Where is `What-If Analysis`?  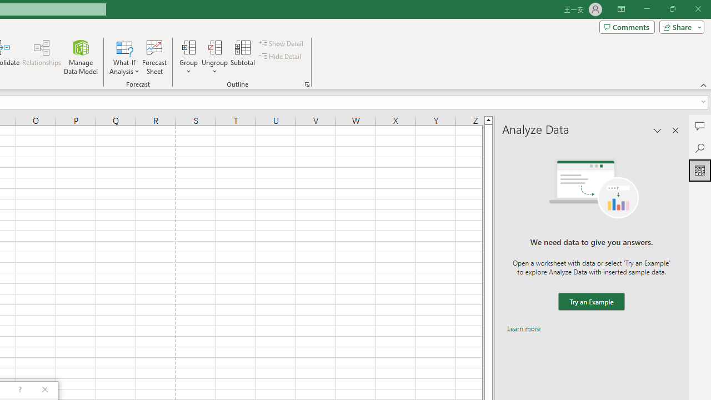
What-If Analysis is located at coordinates (124, 57).